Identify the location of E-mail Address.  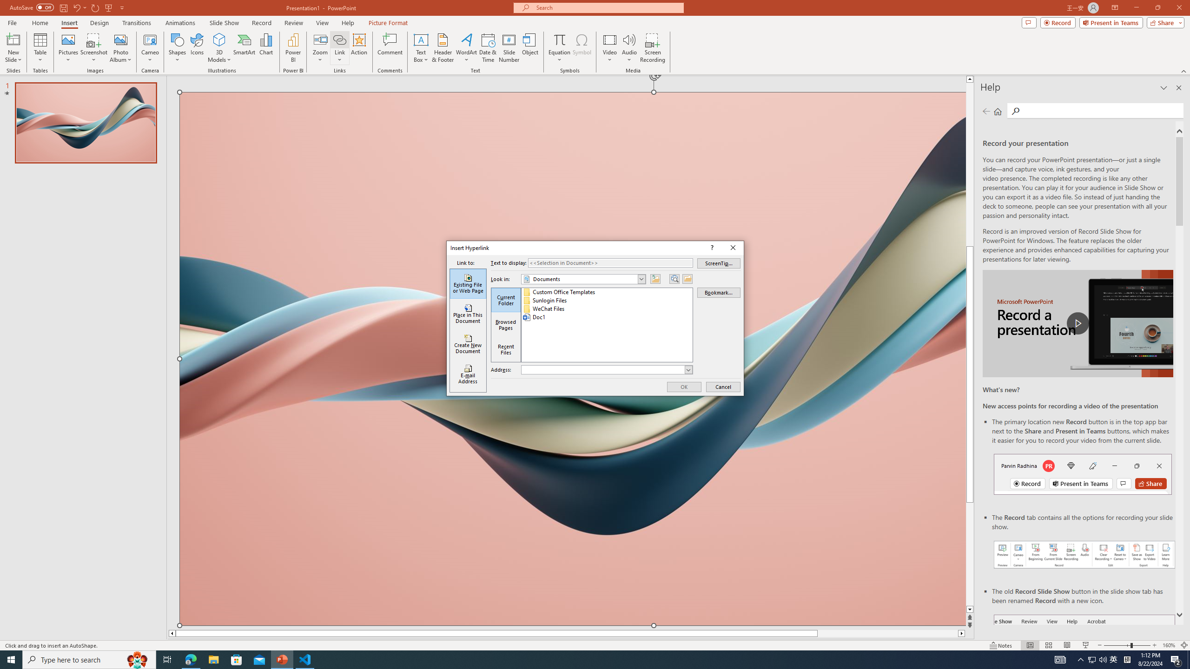
(468, 374).